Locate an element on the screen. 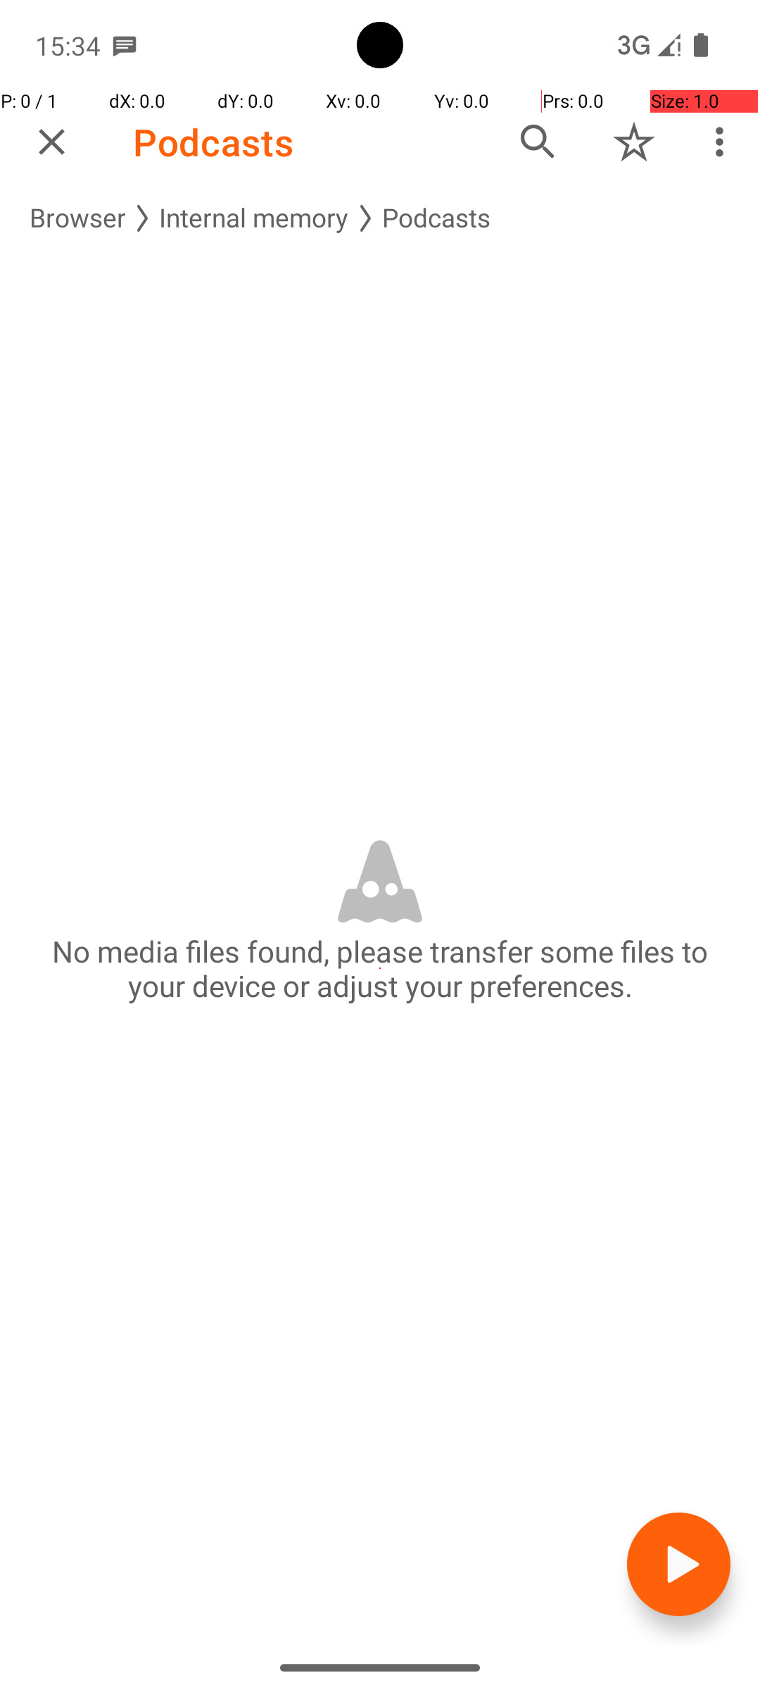 Image resolution: width=760 pixels, height=1690 pixels. No media files found, please transfer some files to your device or adjust your preferences. is located at coordinates (380, 968).